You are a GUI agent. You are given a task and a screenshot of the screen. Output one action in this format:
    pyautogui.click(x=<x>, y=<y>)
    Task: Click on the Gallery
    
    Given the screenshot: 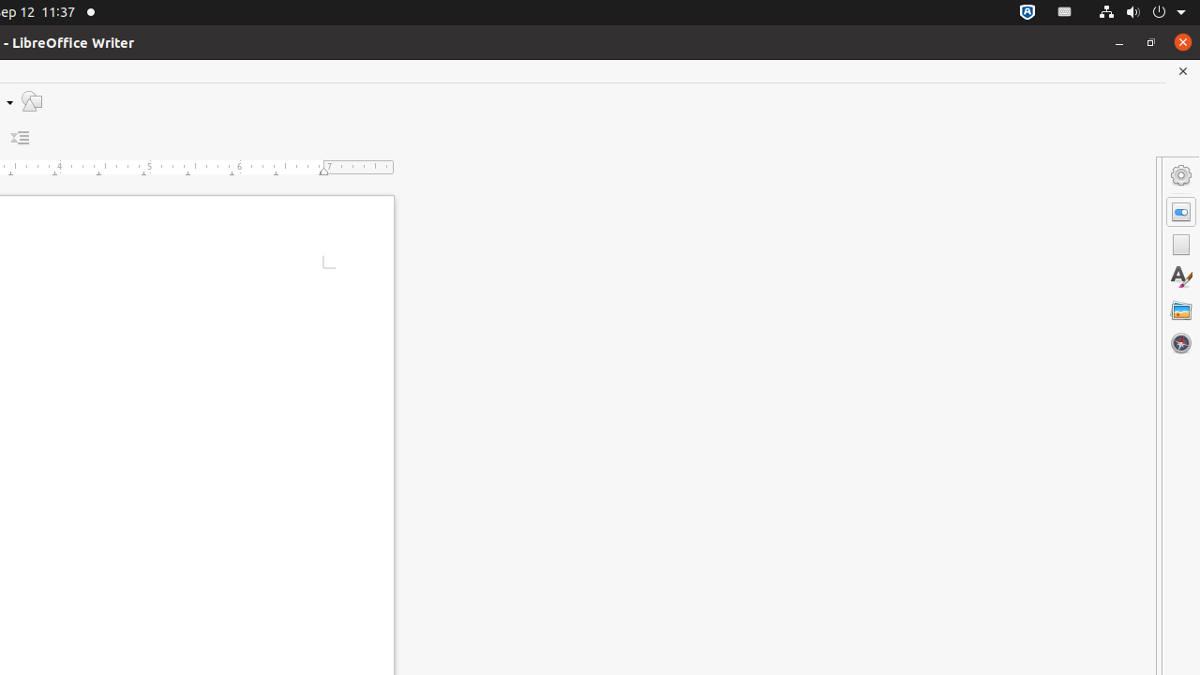 What is the action you would take?
    pyautogui.click(x=1181, y=310)
    